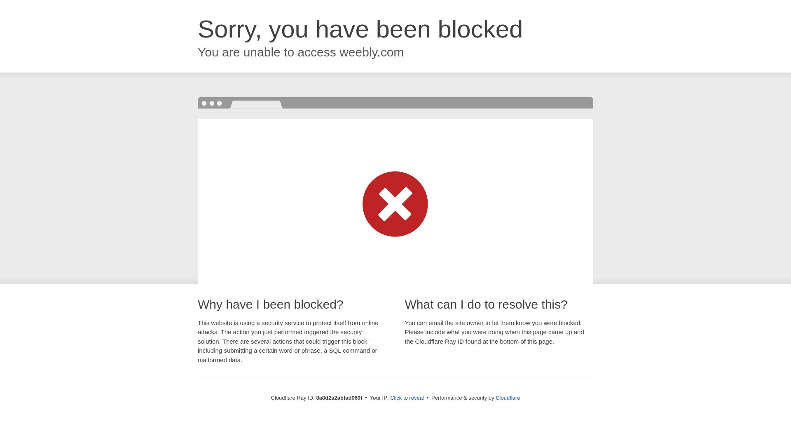 The height and width of the screenshot is (445, 791). Describe the element at coordinates (508, 398) in the screenshot. I see `Cloudflare` at that location.